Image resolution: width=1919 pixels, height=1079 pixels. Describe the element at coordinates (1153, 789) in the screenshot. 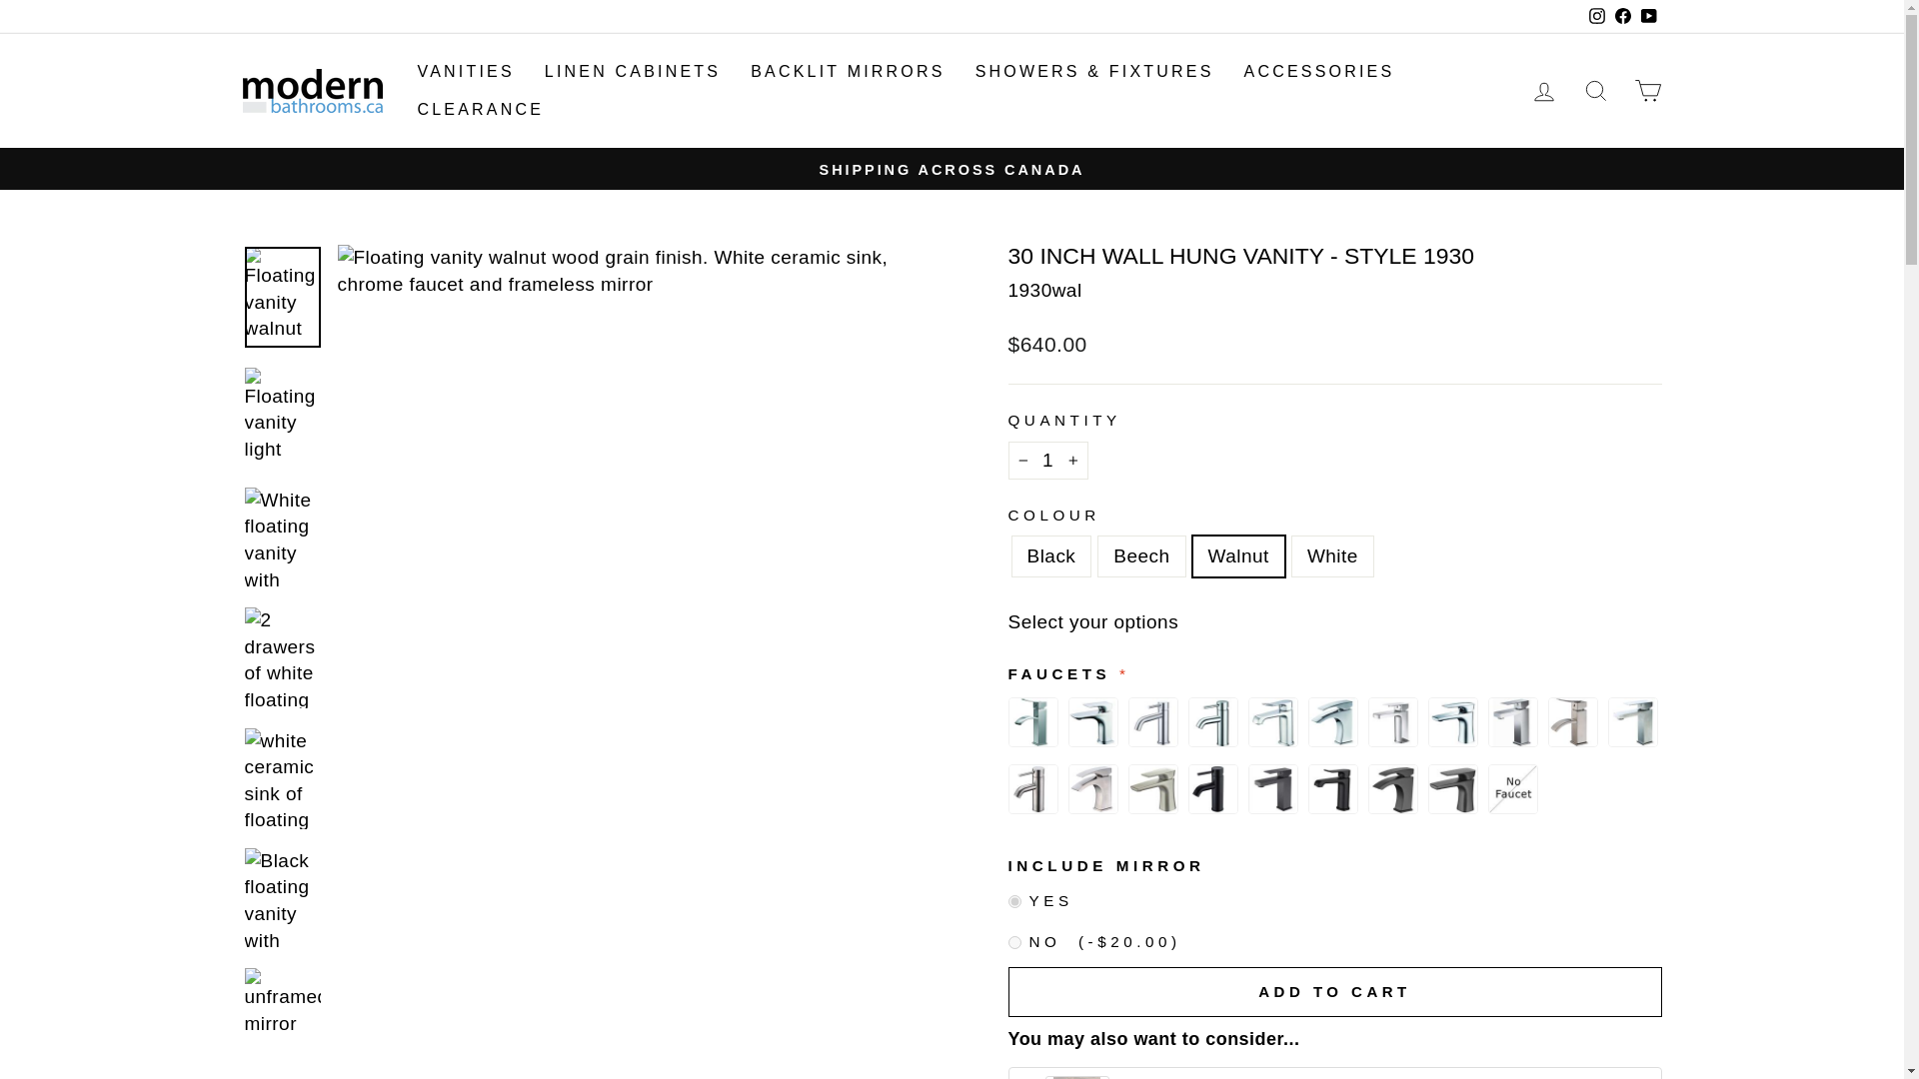

I see `Brushed Nickel Faucet` at that location.